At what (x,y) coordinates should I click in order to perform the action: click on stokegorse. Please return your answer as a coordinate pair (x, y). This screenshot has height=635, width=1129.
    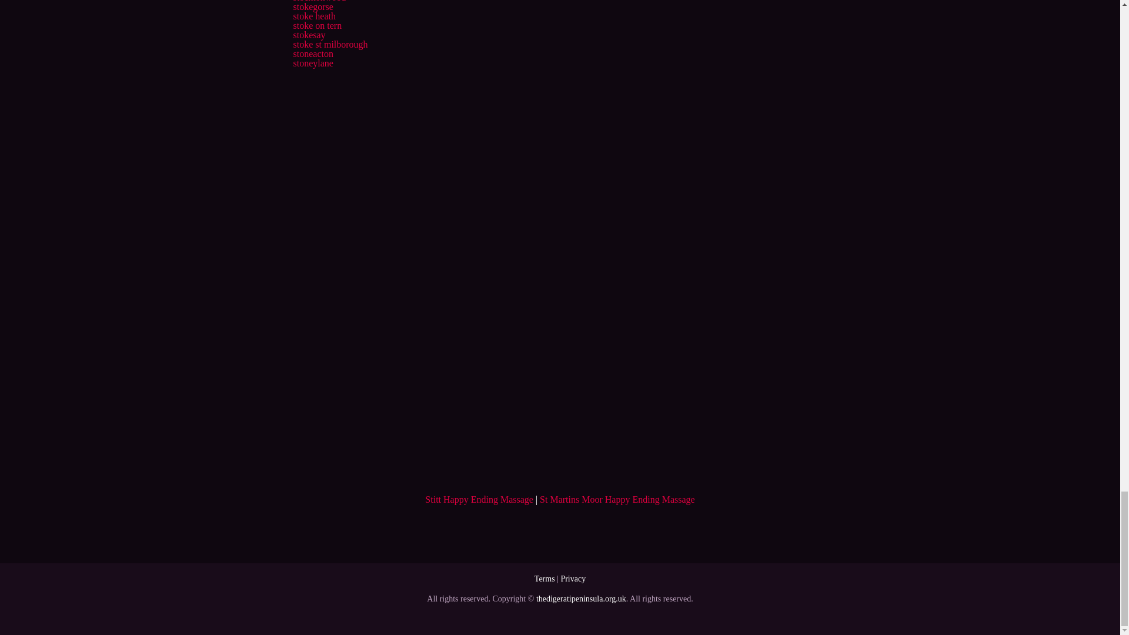
    Looking at the image, I should click on (313, 7).